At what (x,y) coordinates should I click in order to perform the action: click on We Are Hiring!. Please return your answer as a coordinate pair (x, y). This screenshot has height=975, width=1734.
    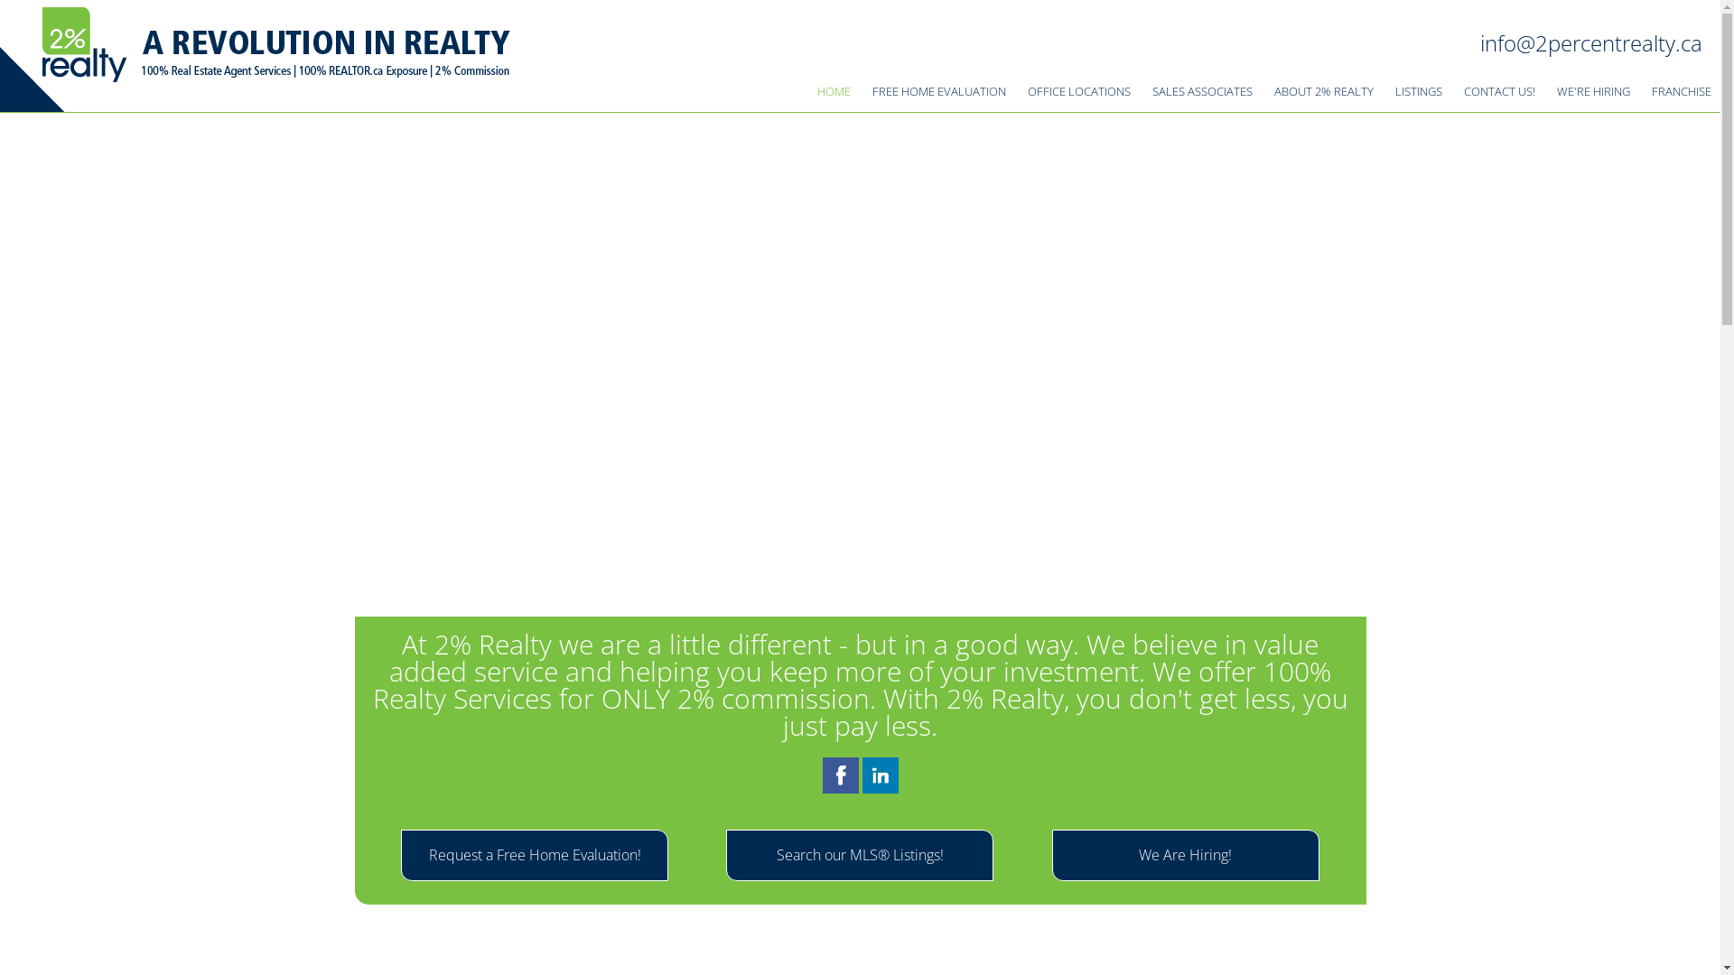
    Looking at the image, I should click on (1186, 856).